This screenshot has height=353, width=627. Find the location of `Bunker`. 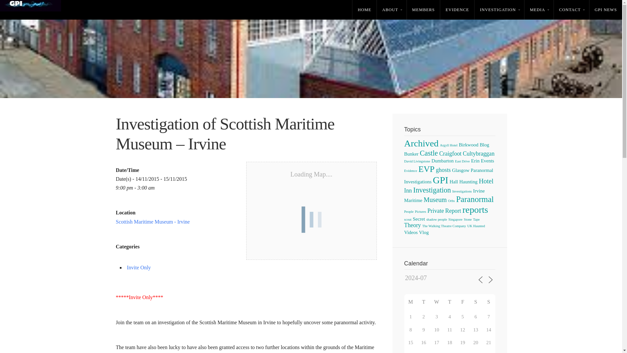

Bunker is located at coordinates (411, 154).